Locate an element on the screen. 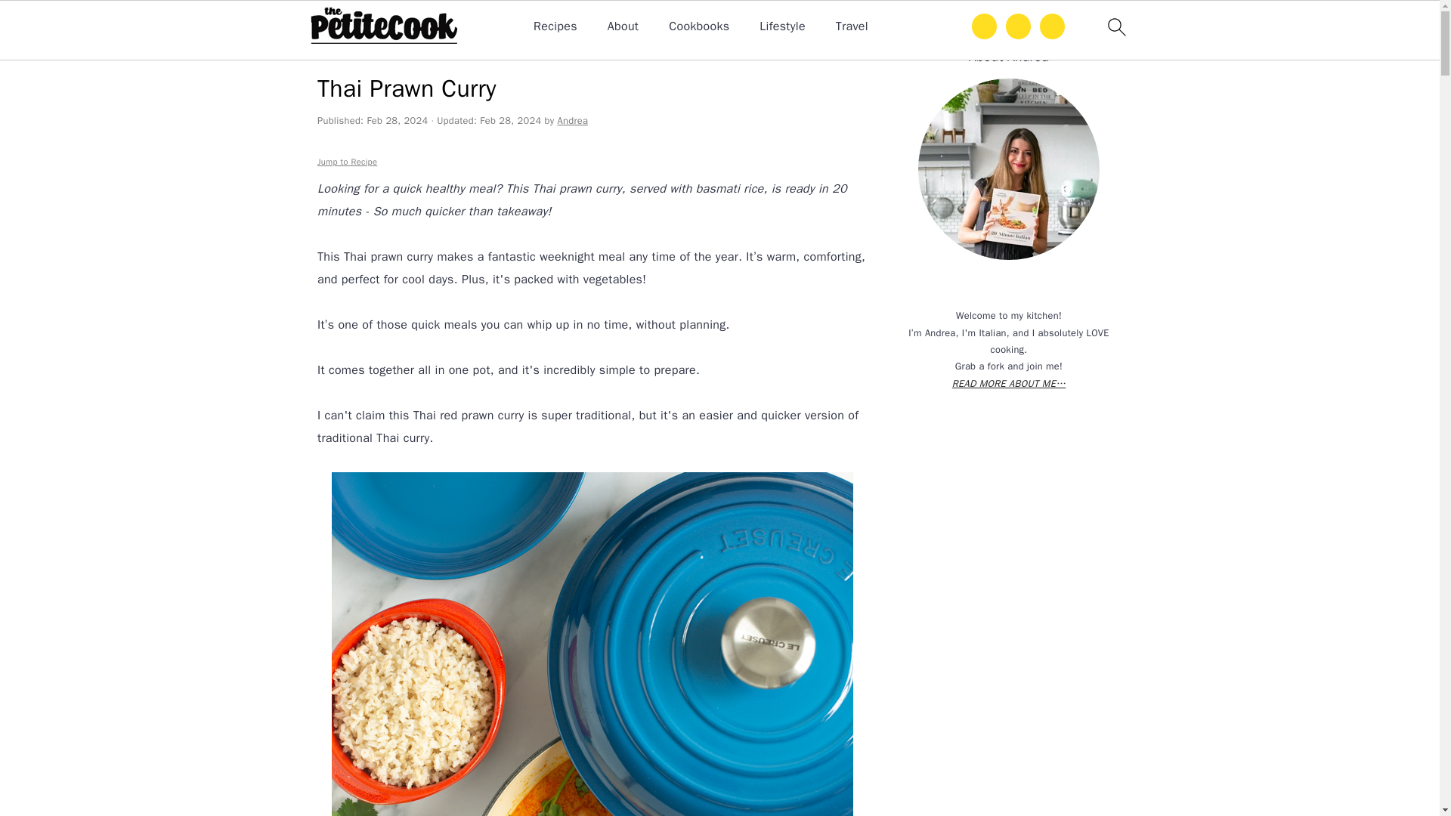 This screenshot has width=1451, height=816. Cookbooks is located at coordinates (699, 26).